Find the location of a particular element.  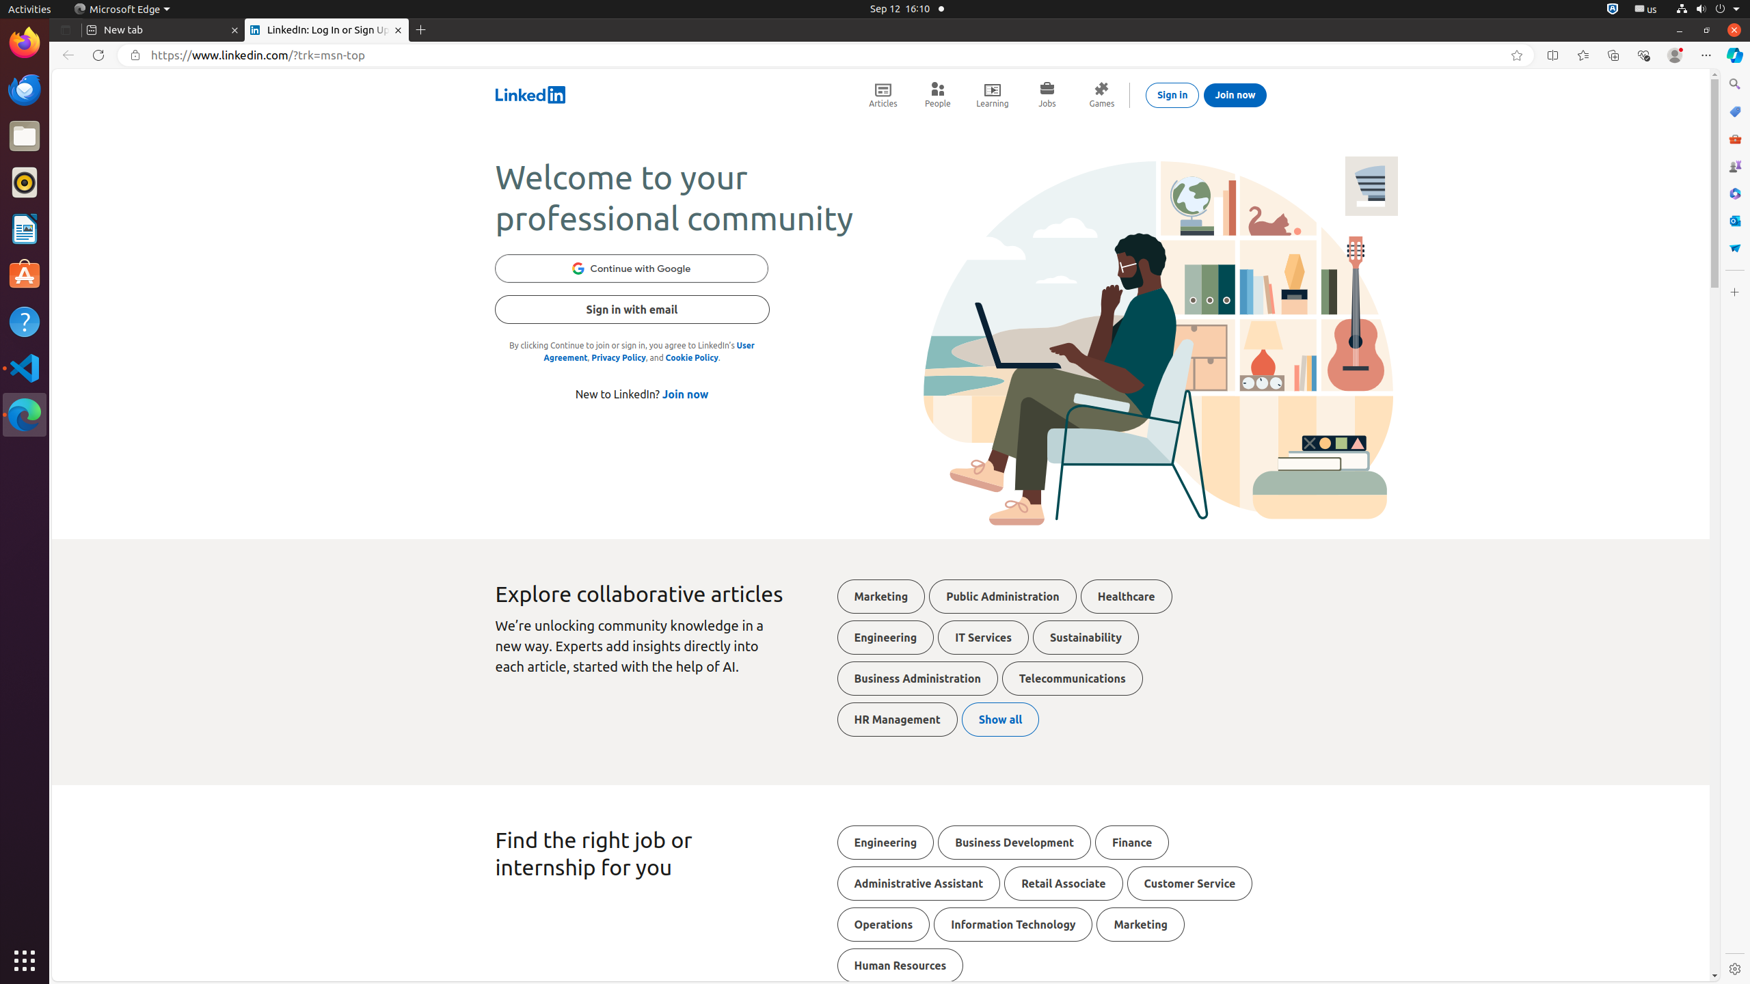

Tab actions menu is located at coordinates (66, 30).